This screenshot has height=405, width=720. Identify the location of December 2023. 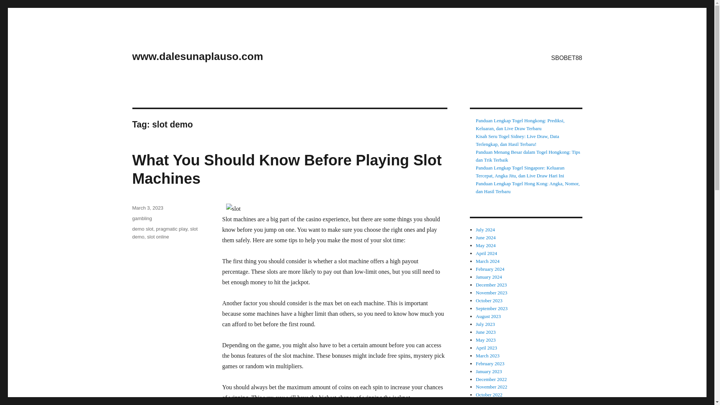
(491, 284).